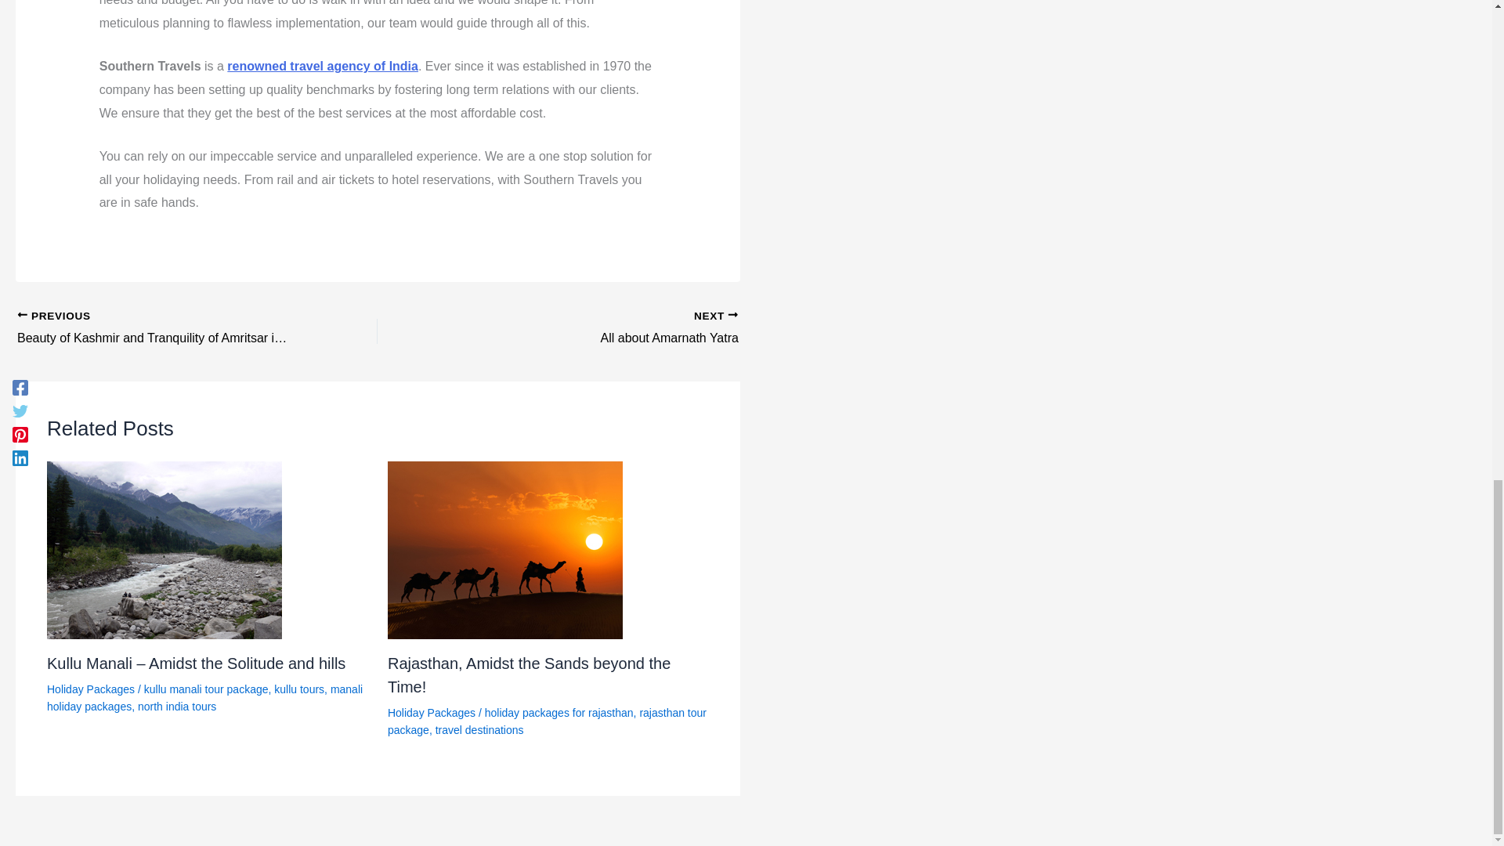 The width and height of the screenshot is (1504, 846). I want to click on Holiday Packages, so click(322, 66).